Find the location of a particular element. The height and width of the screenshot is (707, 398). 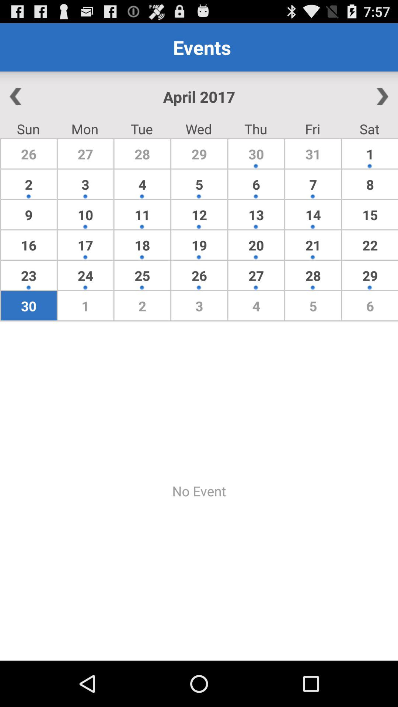

choose the app to the right of 30 item is located at coordinates (313, 184).